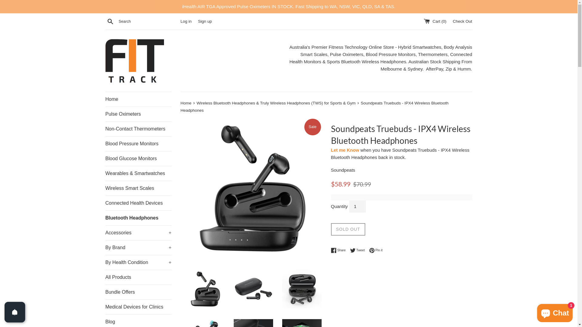 This screenshot has height=327, width=582. What do you see at coordinates (345, 150) in the screenshot?
I see `Let me Know` at bounding box center [345, 150].